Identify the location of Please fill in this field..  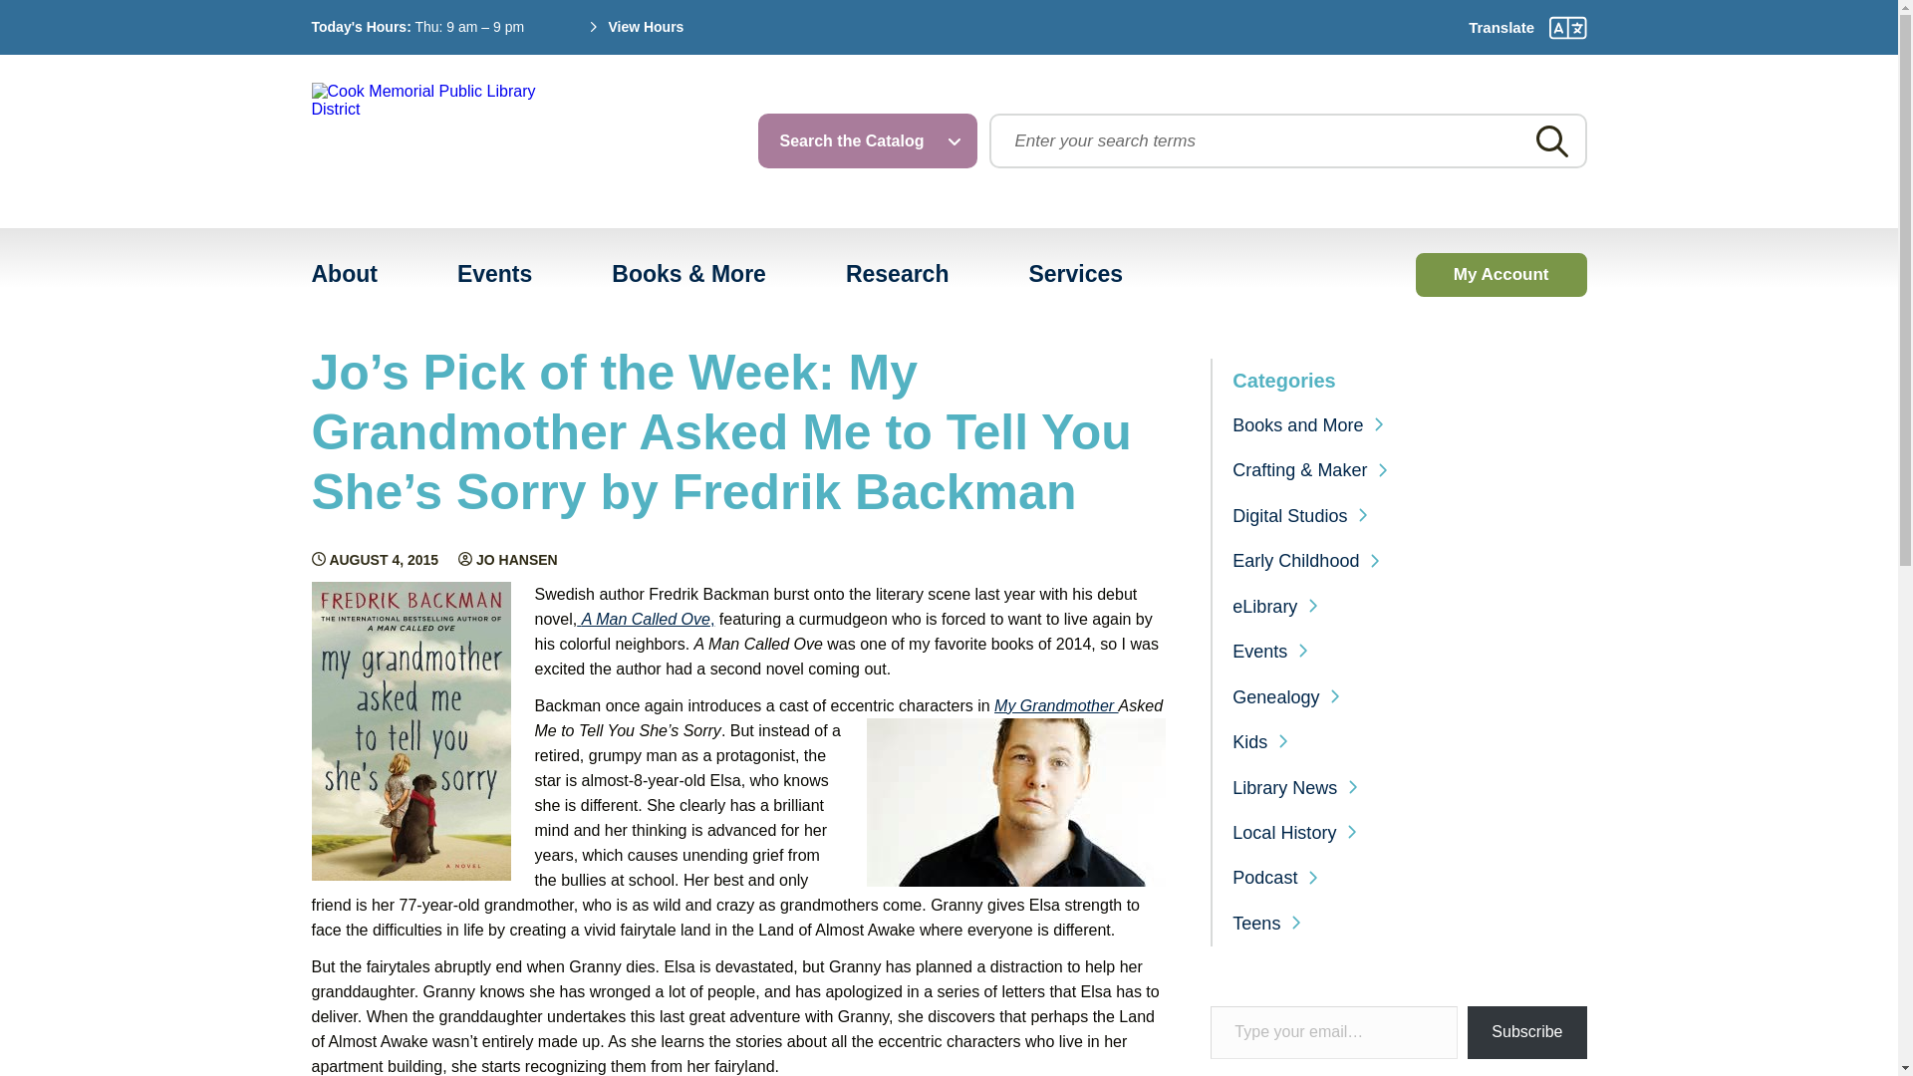
(1334, 1032).